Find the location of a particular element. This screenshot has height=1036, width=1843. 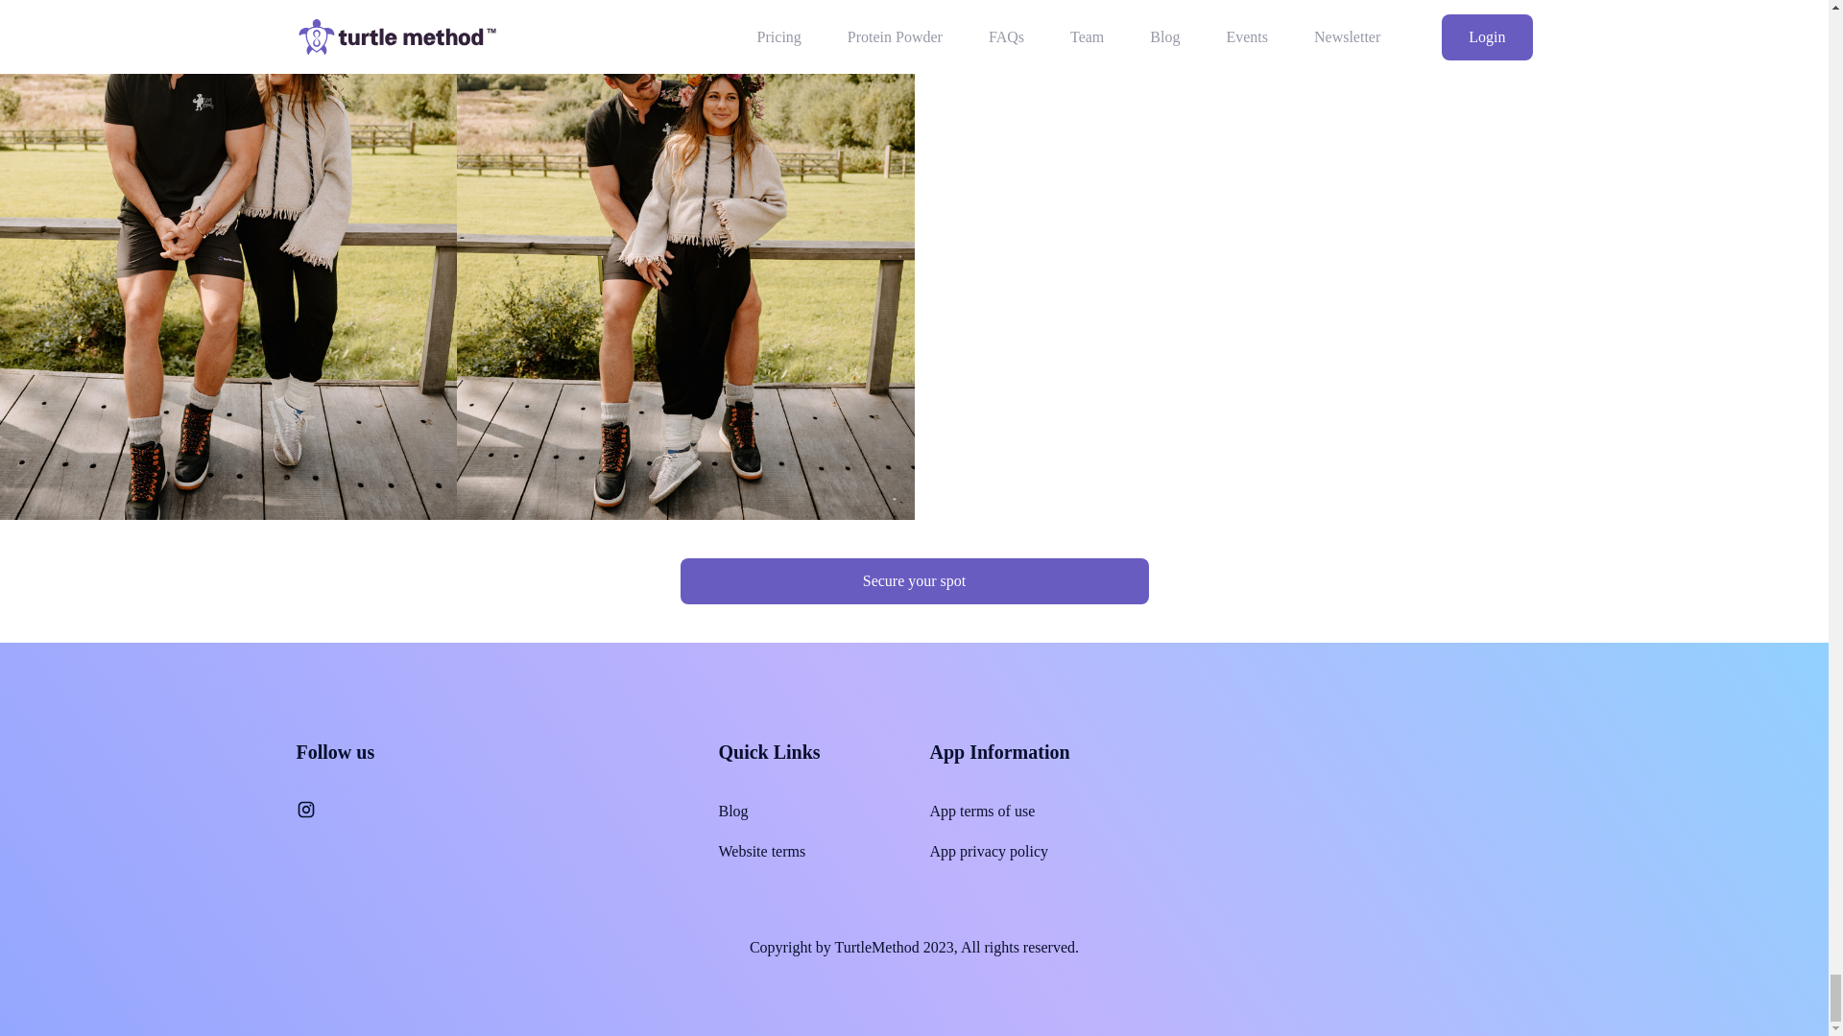

Secure your spot is located at coordinates (914, 581).